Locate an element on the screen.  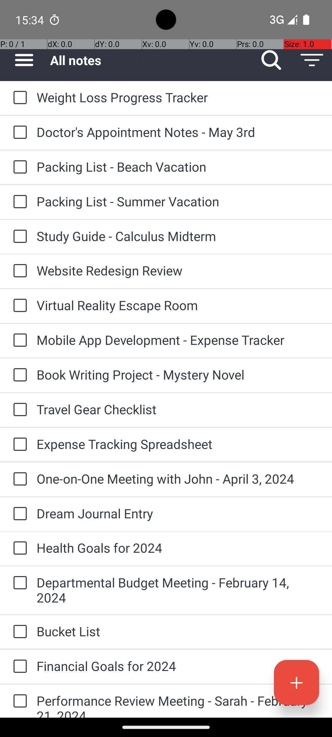
Weight Loss Progress Tracker is located at coordinates (178, 97).